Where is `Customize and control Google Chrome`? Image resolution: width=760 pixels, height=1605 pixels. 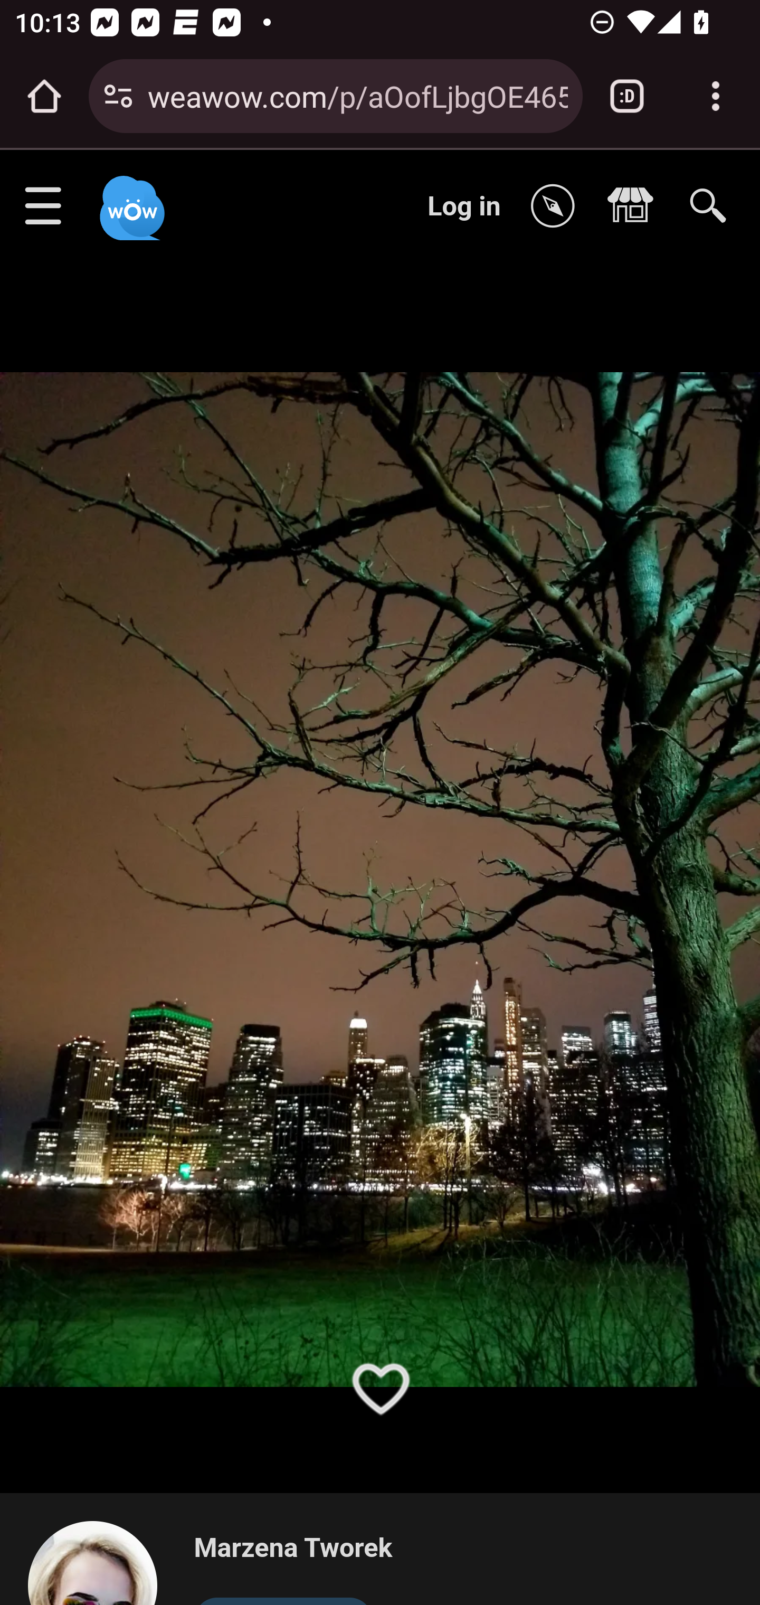 Customize and control Google Chrome is located at coordinates (716, 96).